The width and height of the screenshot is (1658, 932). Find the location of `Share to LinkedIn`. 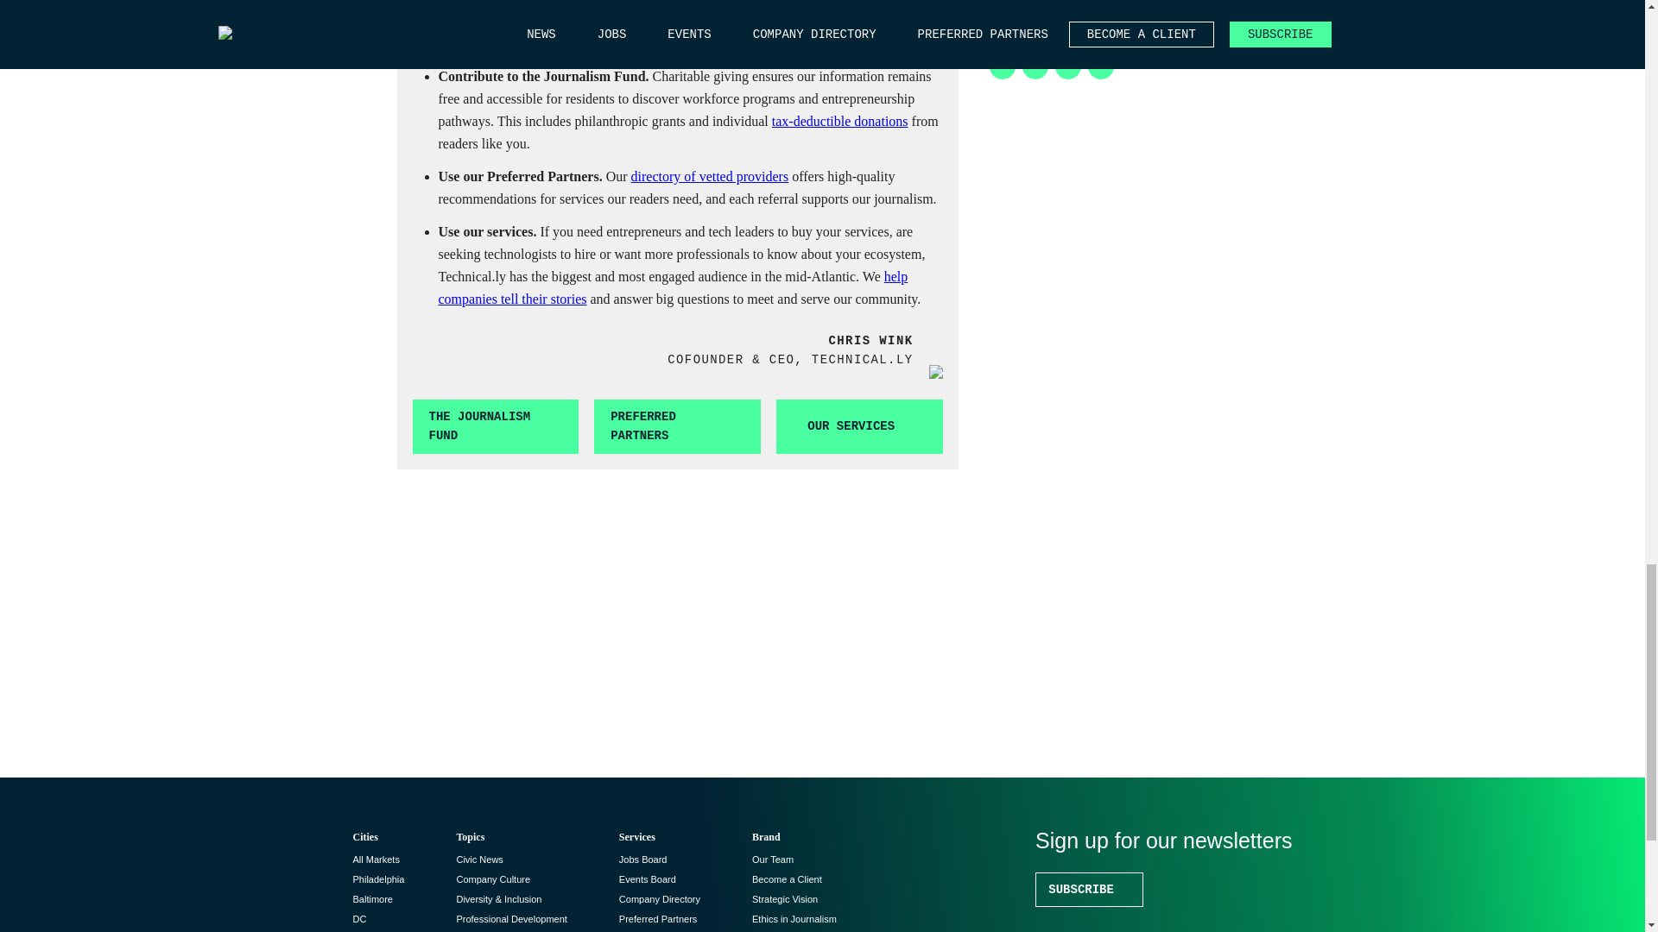

Share to LinkedIn is located at coordinates (1002, 66).